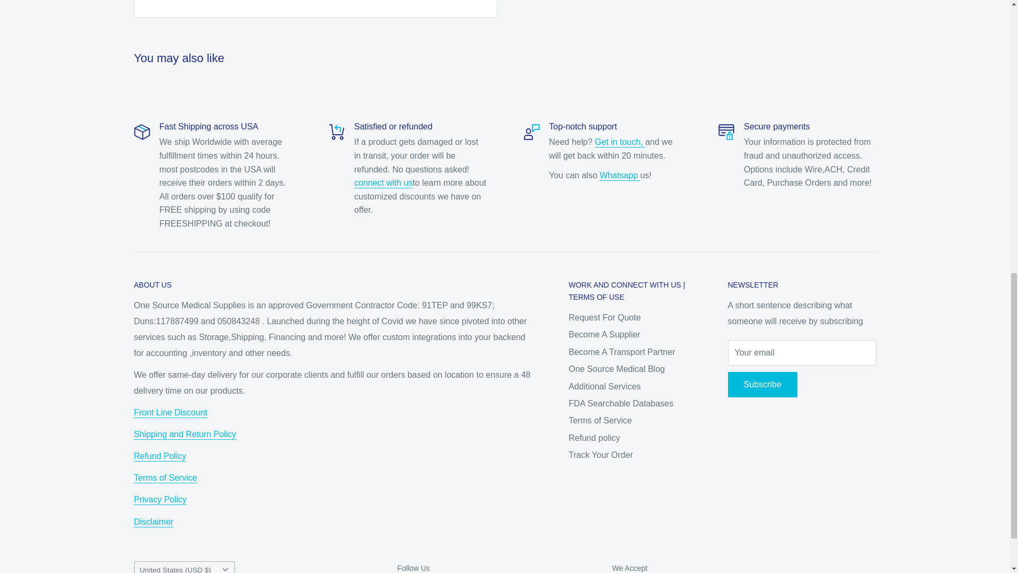  Describe the element at coordinates (160, 500) in the screenshot. I see `Privacy Policy` at that location.